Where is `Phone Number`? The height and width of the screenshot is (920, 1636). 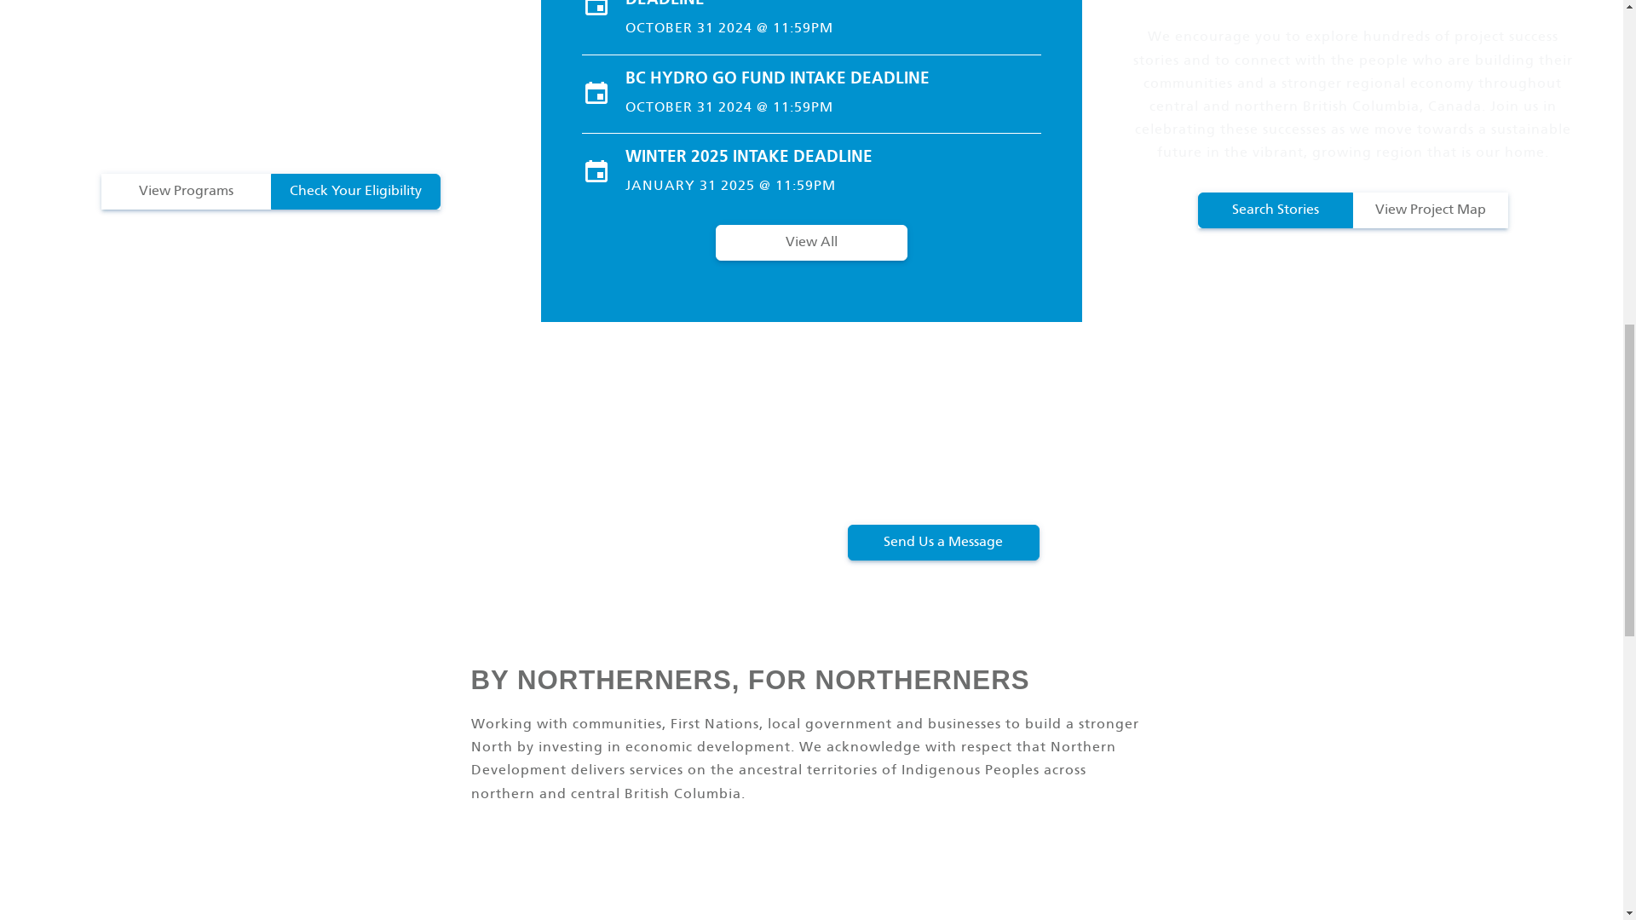 Phone Number is located at coordinates (1498, 486).